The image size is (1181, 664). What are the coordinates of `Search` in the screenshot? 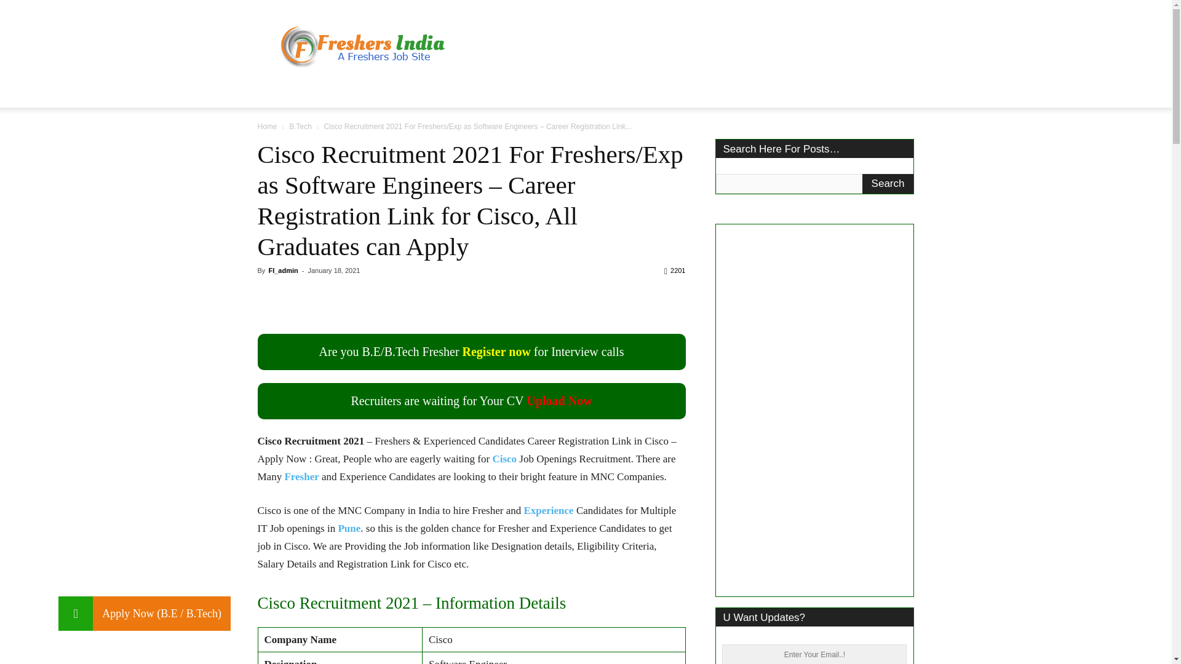 It's located at (888, 183).